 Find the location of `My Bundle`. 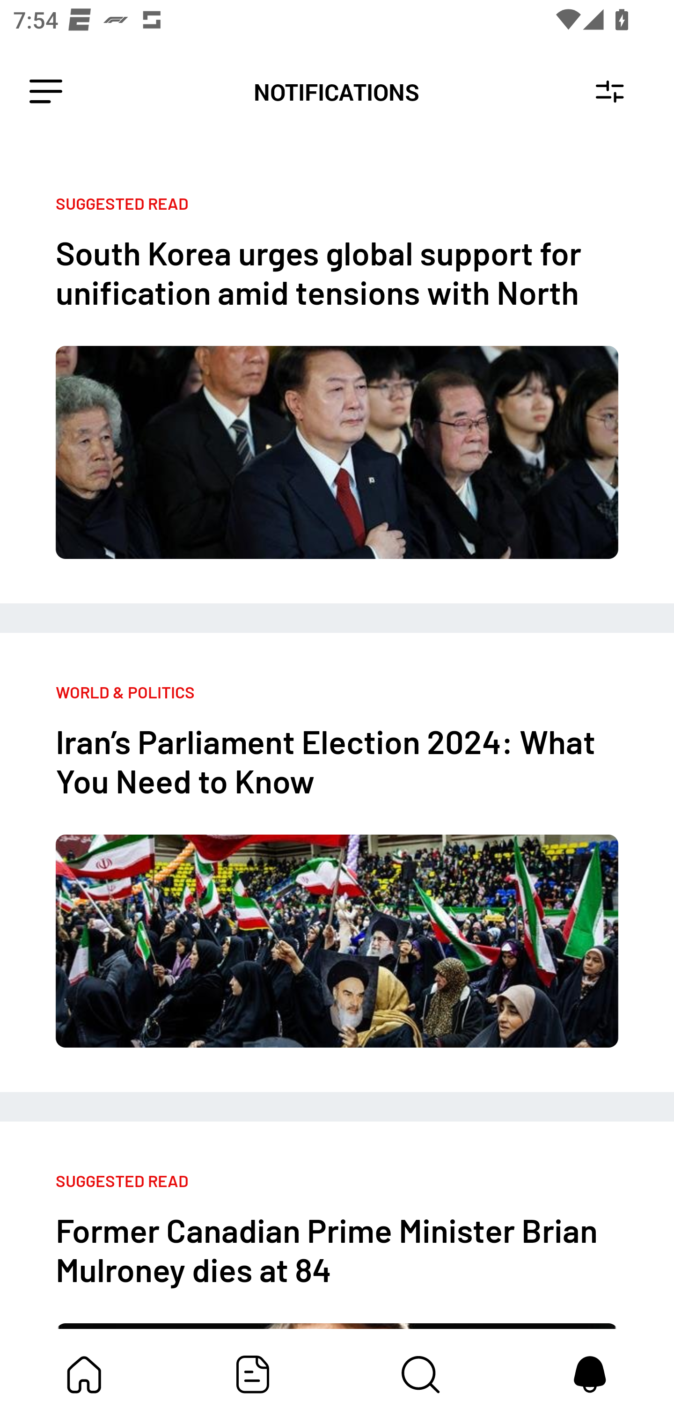

My Bundle is located at coordinates (84, 1374).